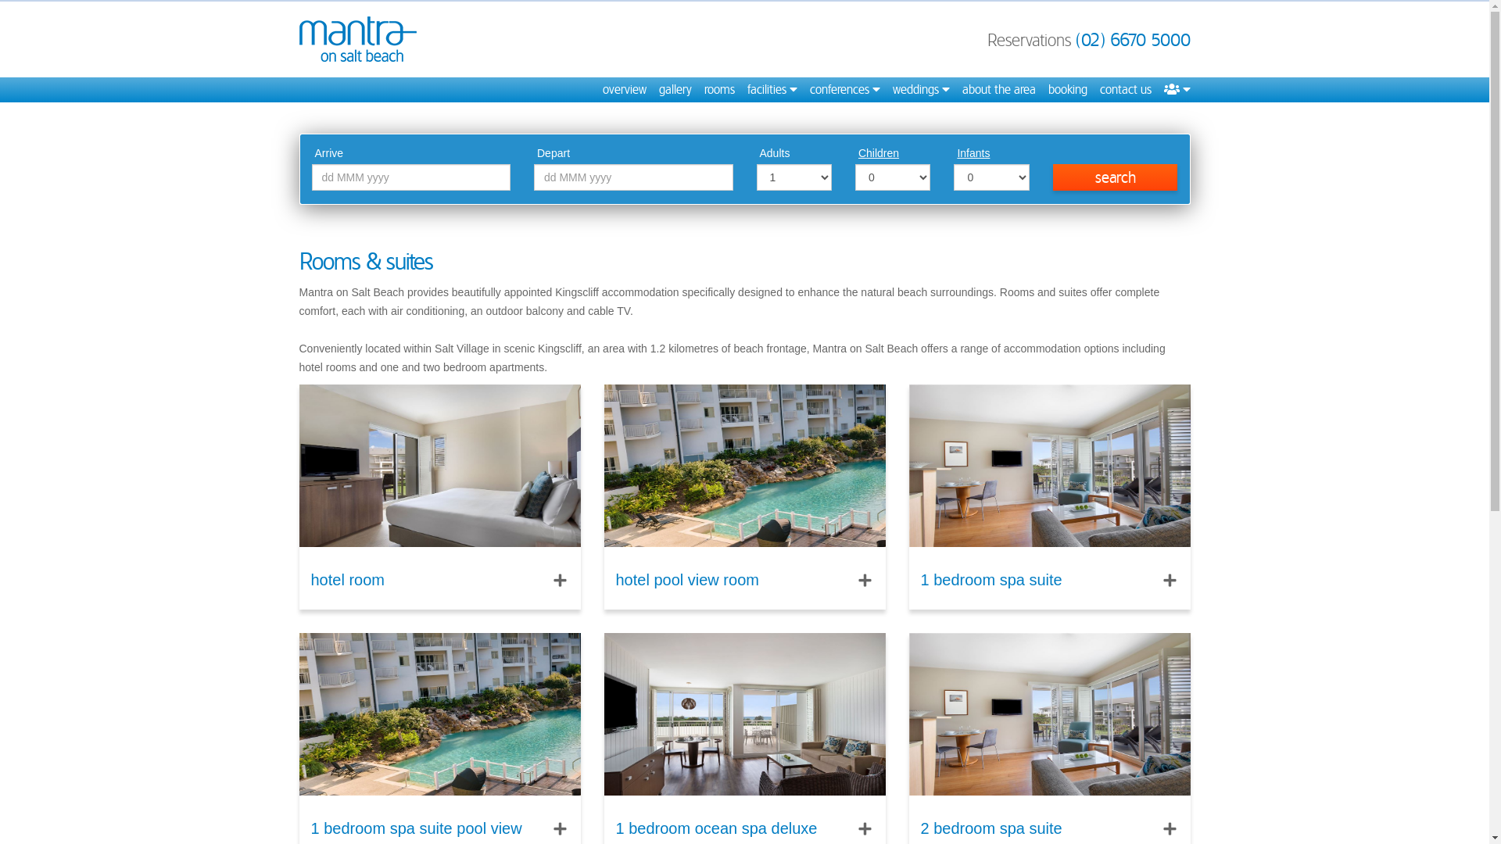  I want to click on weddings, so click(921, 90).